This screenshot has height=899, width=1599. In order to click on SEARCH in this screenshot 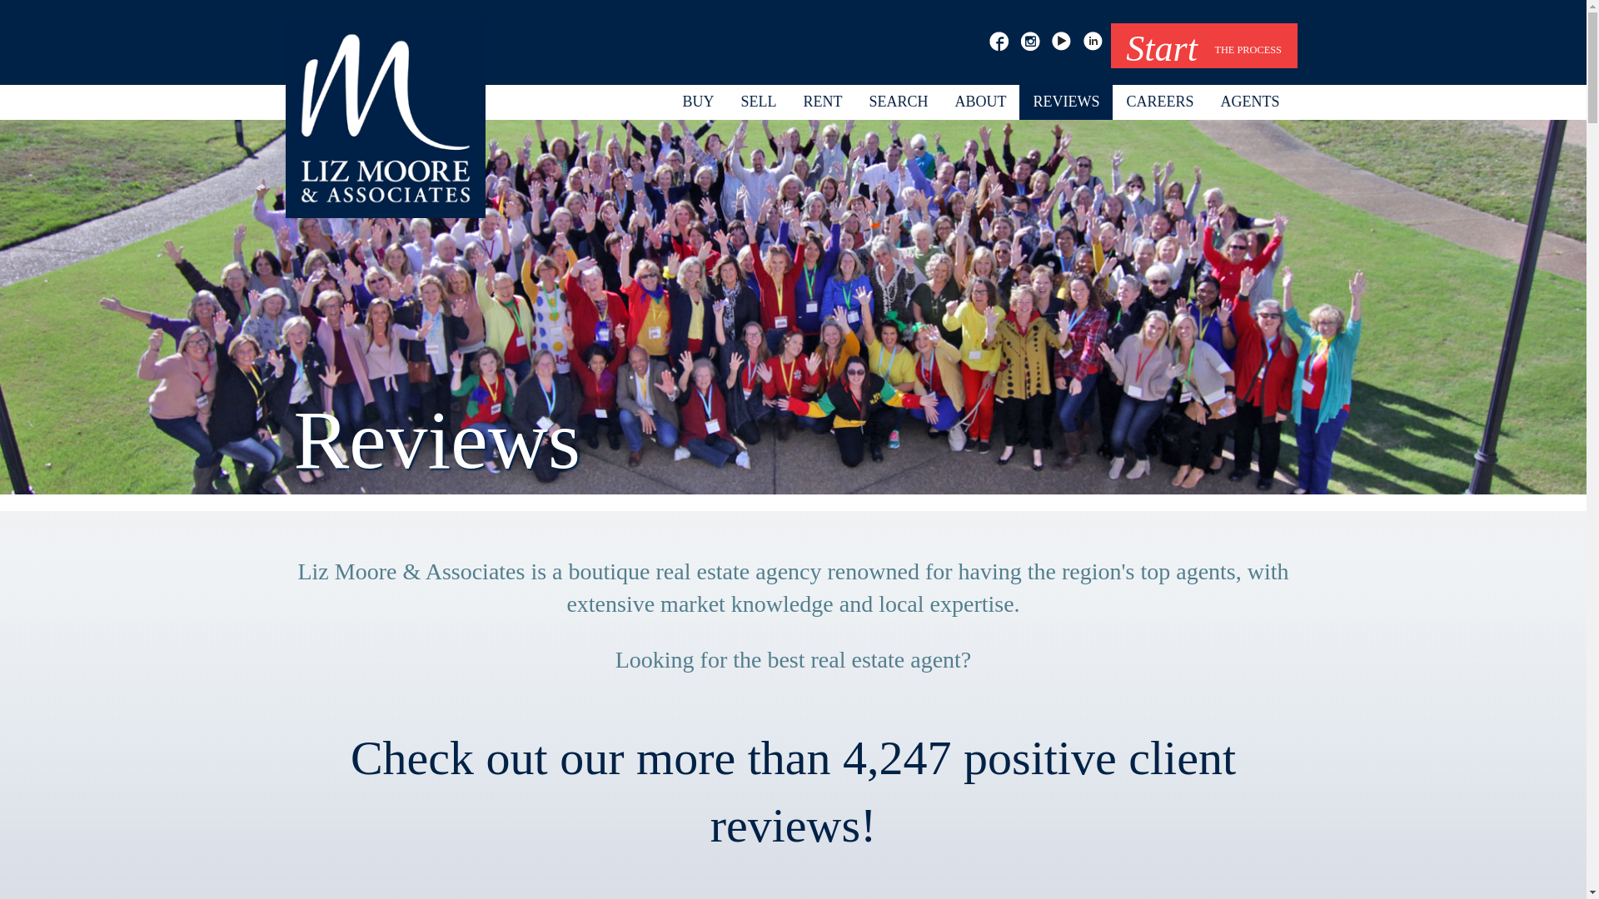, I will do `click(898, 102)`.